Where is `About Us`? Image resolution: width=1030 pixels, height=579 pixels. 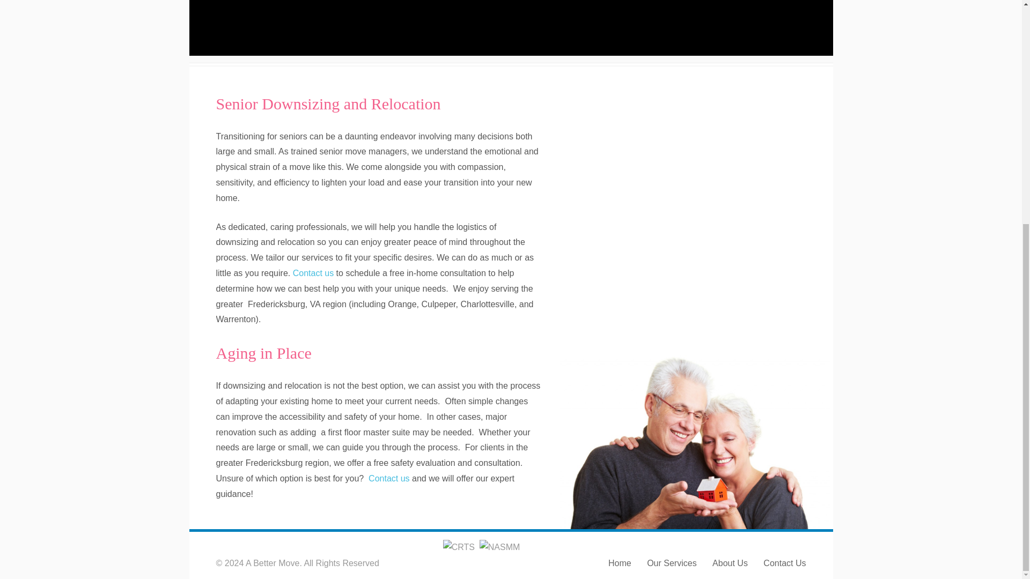
About Us is located at coordinates (730, 563).